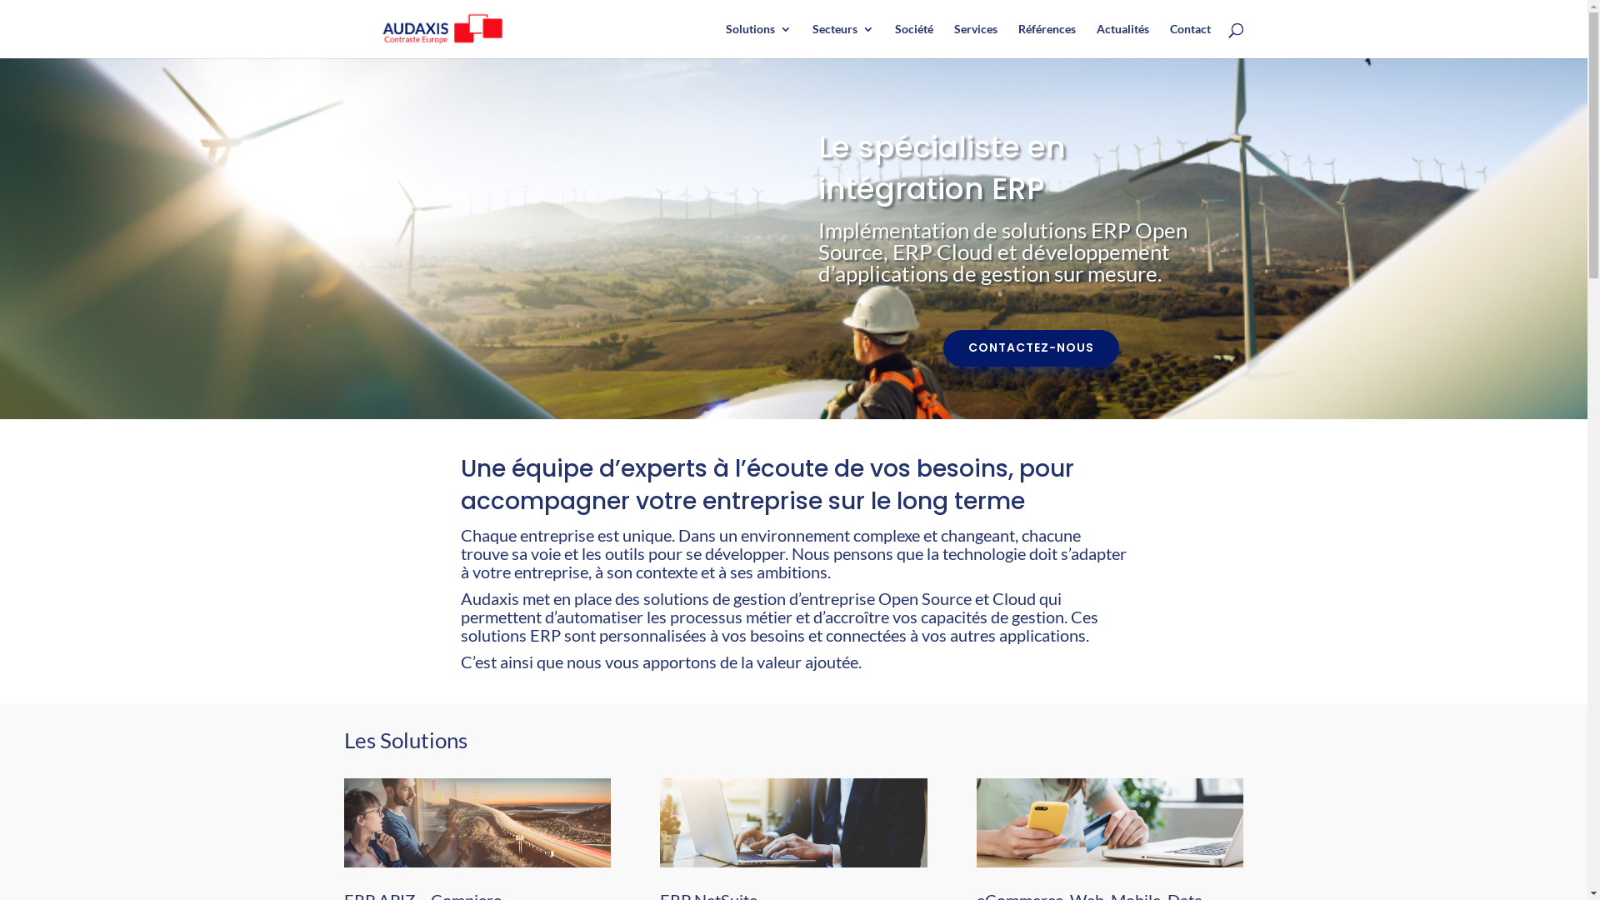 The width and height of the screenshot is (1600, 900). I want to click on CONTACTEZ-NOUS, so click(1032, 348).